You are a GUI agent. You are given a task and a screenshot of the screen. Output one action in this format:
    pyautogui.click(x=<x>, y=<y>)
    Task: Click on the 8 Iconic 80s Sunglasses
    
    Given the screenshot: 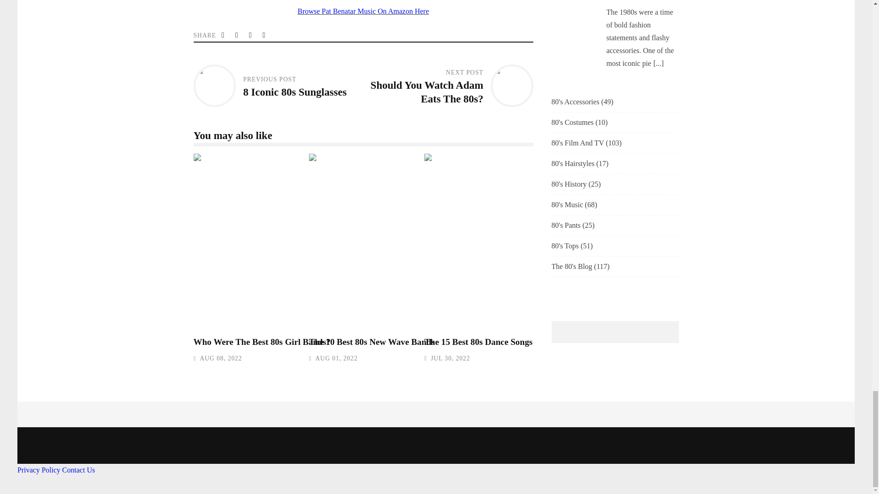 What is the action you would take?
    pyautogui.click(x=295, y=91)
    